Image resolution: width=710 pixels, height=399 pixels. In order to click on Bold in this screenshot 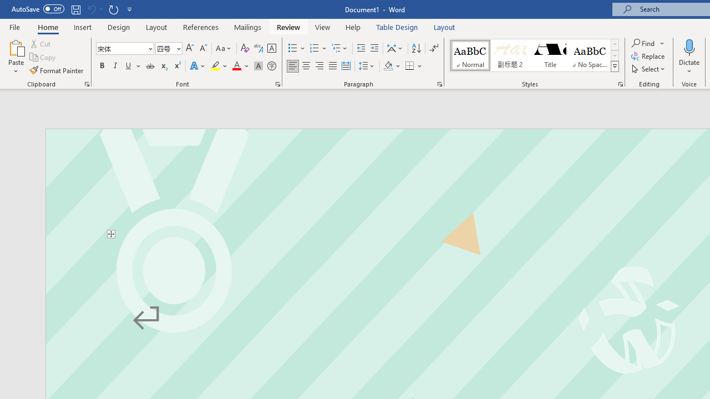, I will do `click(102, 66)`.